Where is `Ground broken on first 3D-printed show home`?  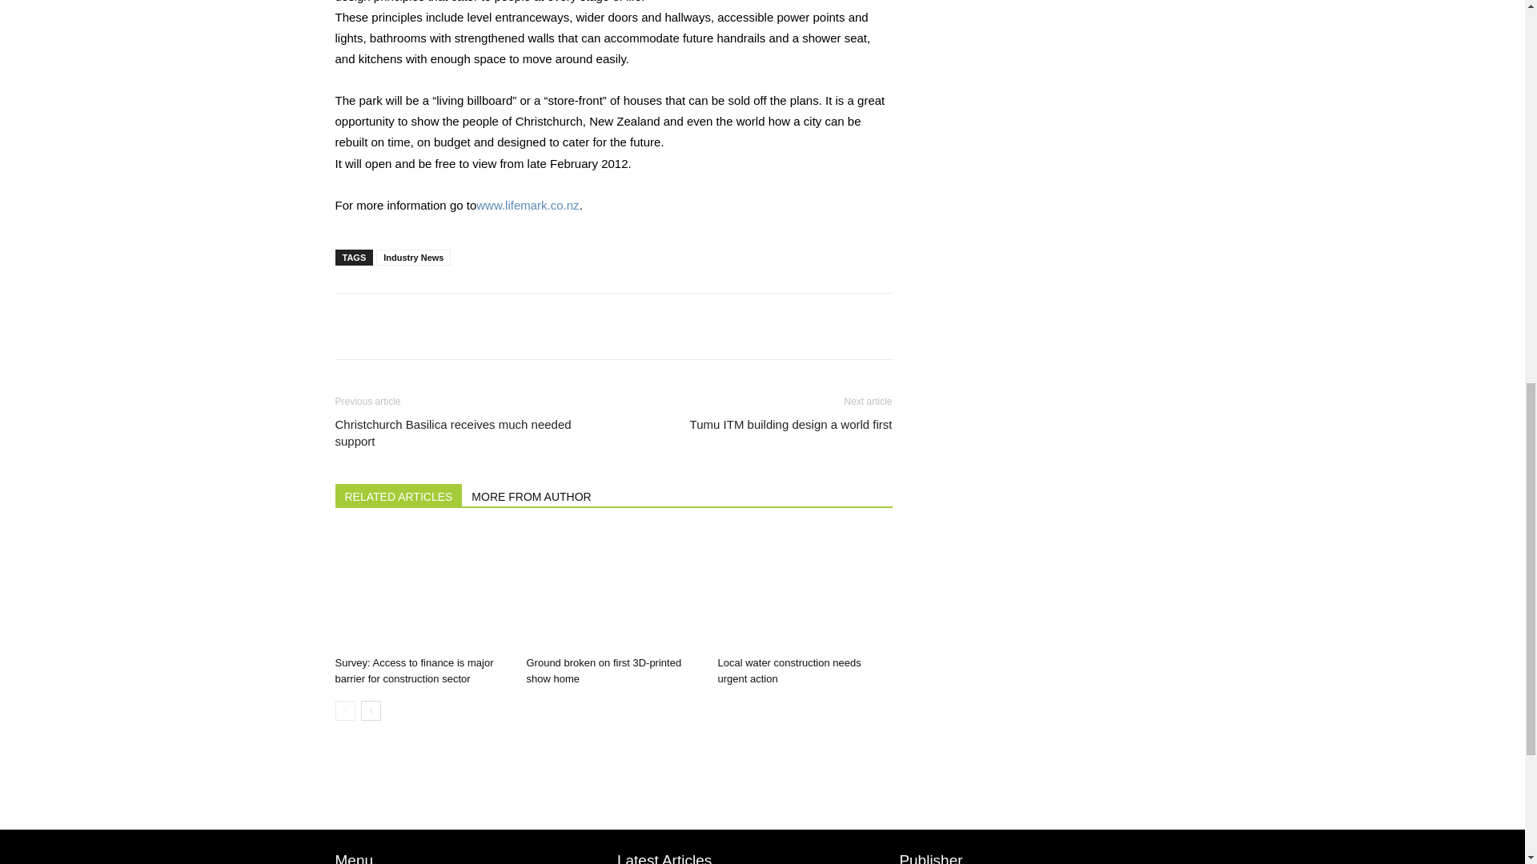 Ground broken on first 3D-printed show home is located at coordinates (613, 590).